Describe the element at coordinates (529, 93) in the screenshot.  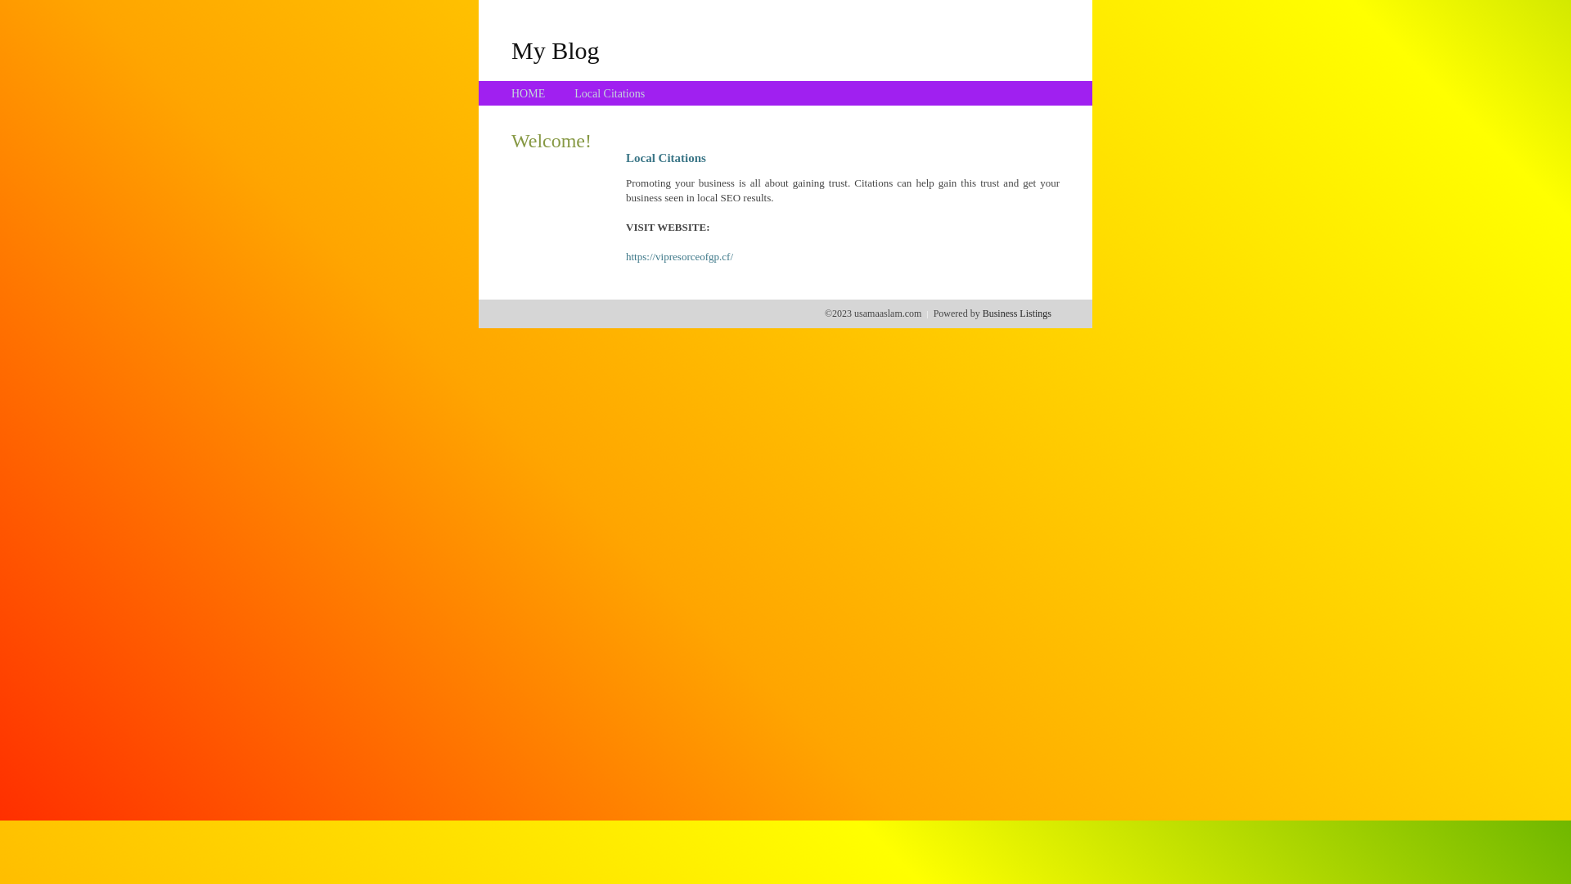
I see `HOME` at that location.